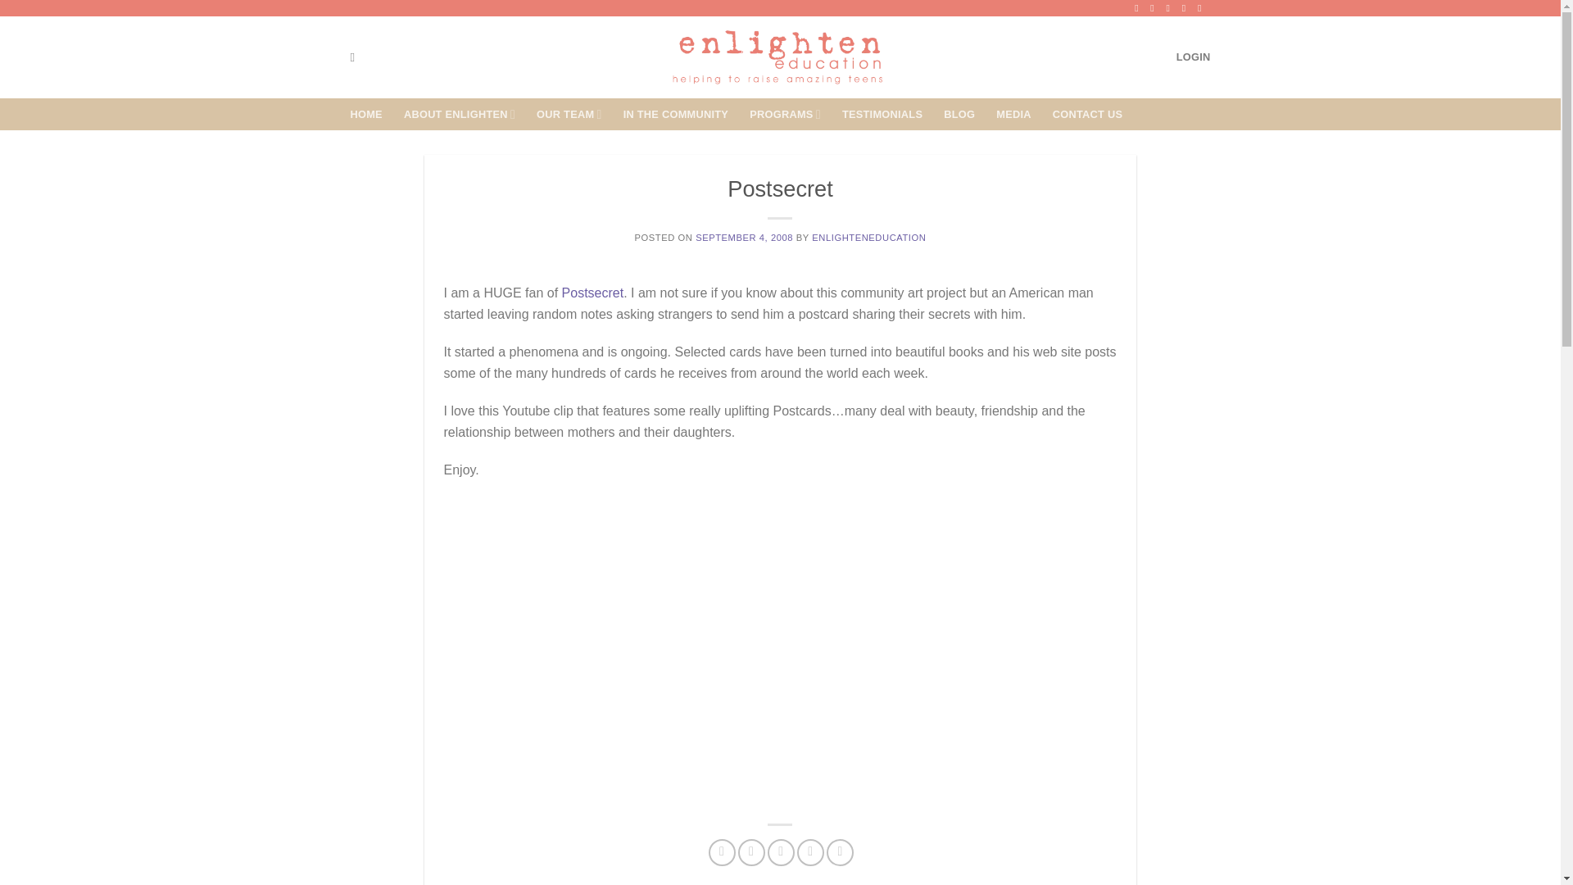 The width and height of the screenshot is (1573, 885). I want to click on Email to a Friend, so click(780, 852).